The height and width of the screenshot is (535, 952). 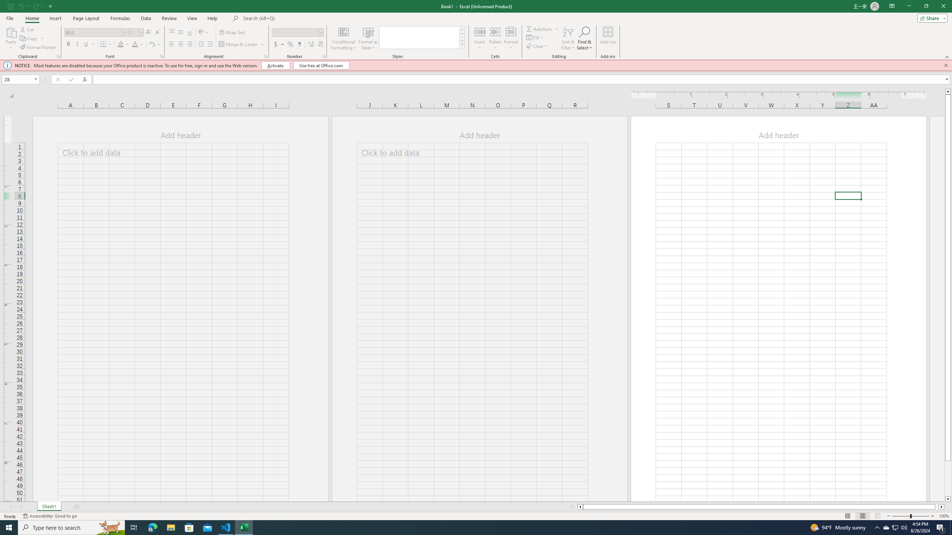 What do you see at coordinates (535, 37) in the screenshot?
I see `Fill` at bounding box center [535, 37].